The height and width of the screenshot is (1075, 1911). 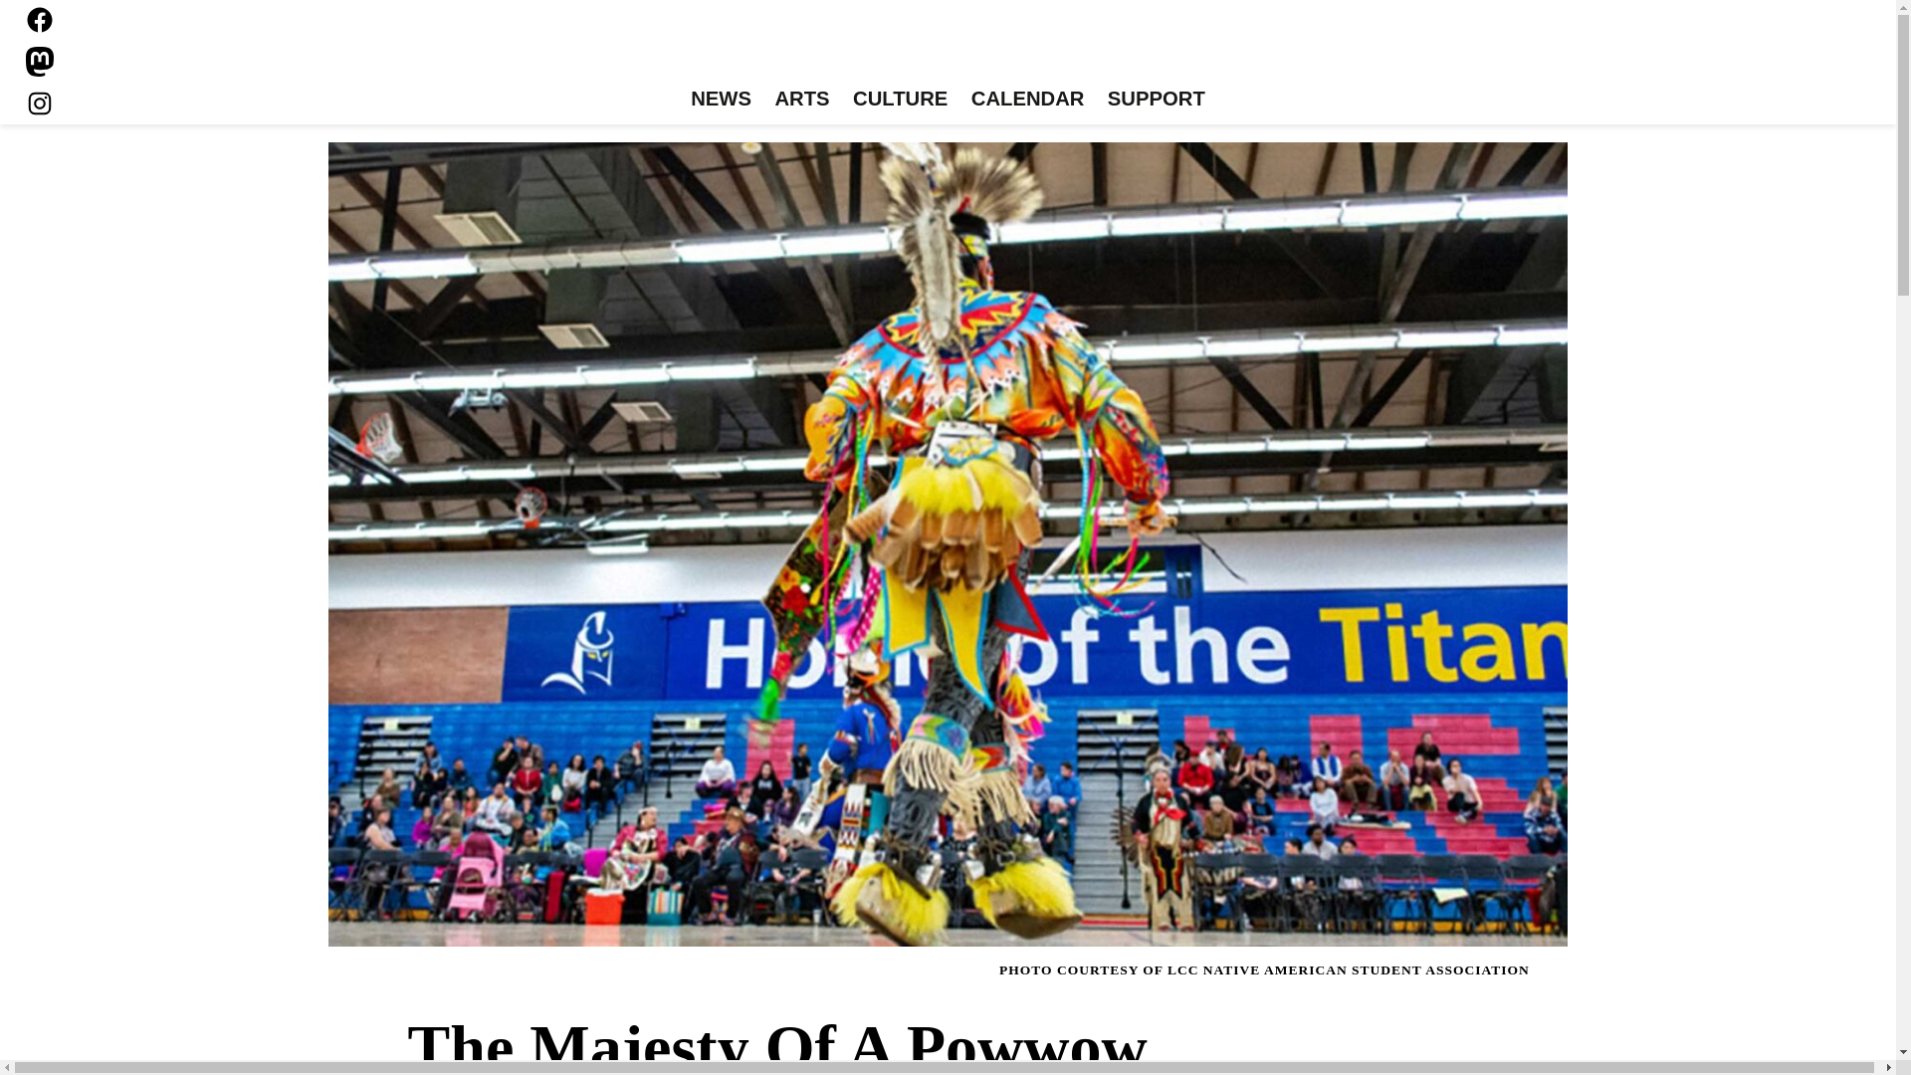 What do you see at coordinates (900, 100) in the screenshot?
I see `CULTURE` at bounding box center [900, 100].